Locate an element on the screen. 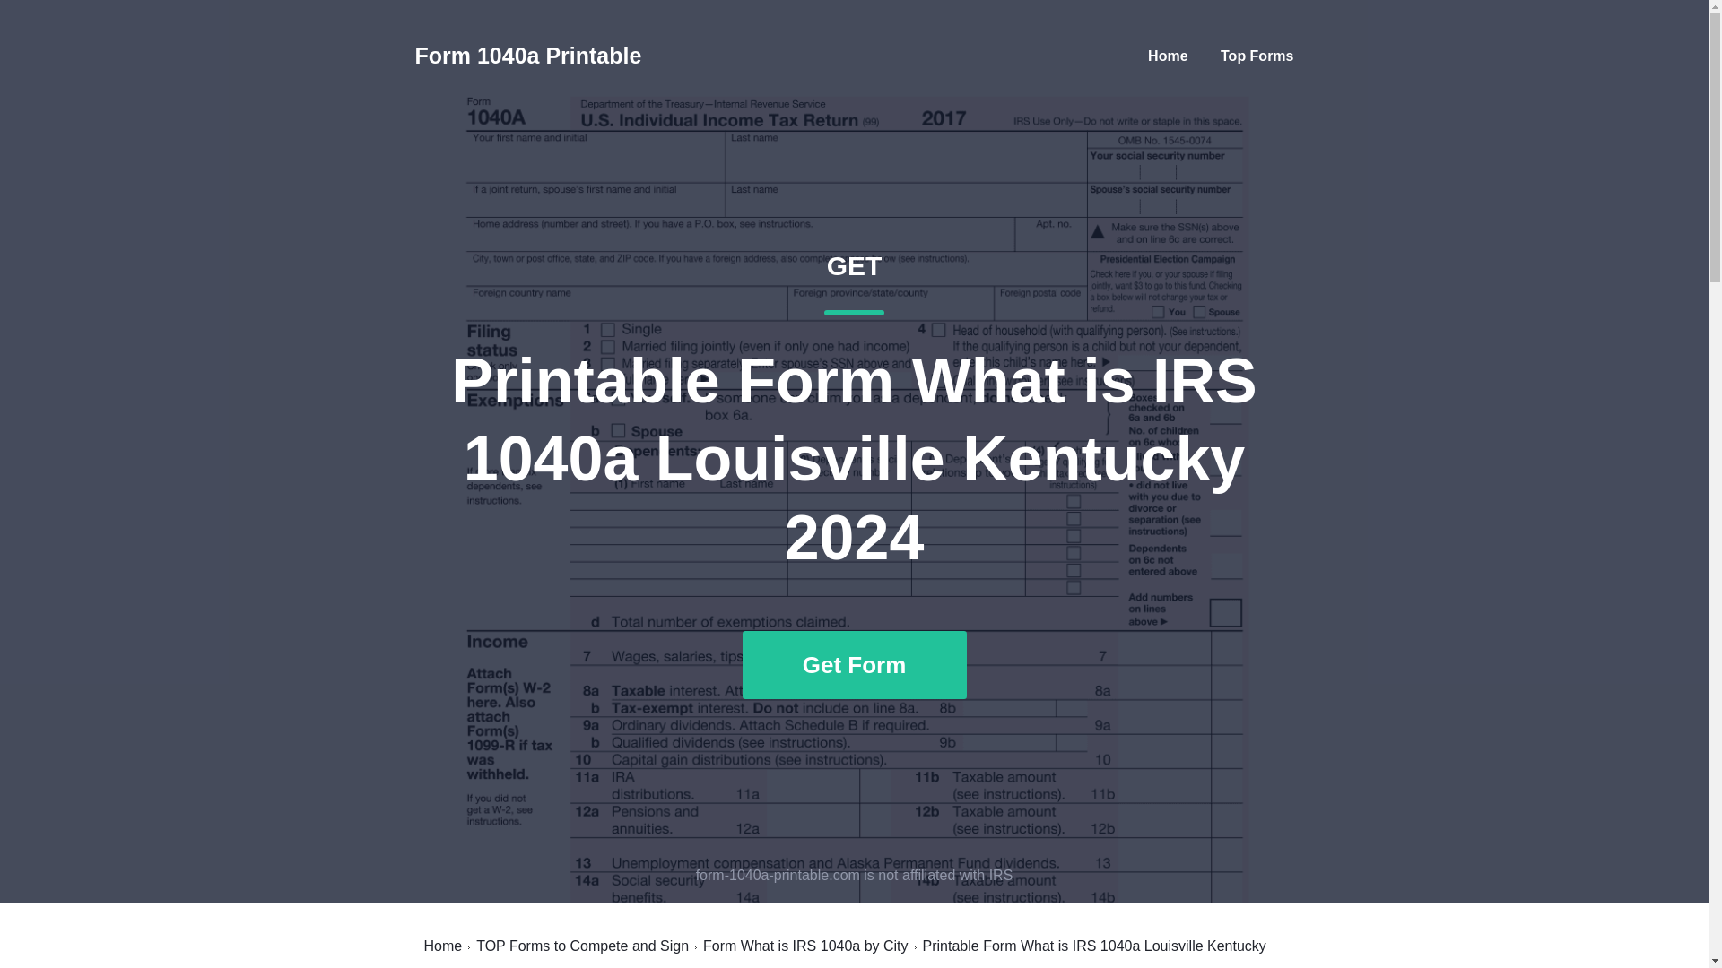  Home is located at coordinates (442, 946).